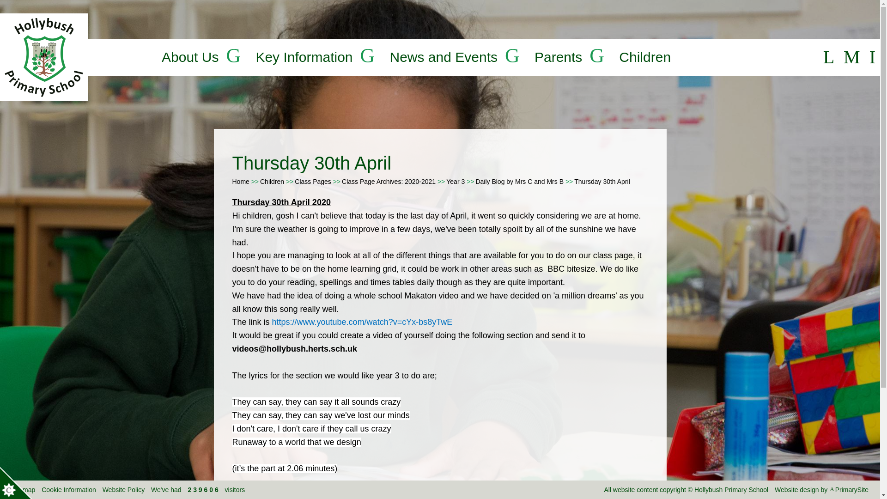 The width and height of the screenshot is (887, 499). What do you see at coordinates (304, 57) in the screenshot?
I see `Key Information` at bounding box center [304, 57].